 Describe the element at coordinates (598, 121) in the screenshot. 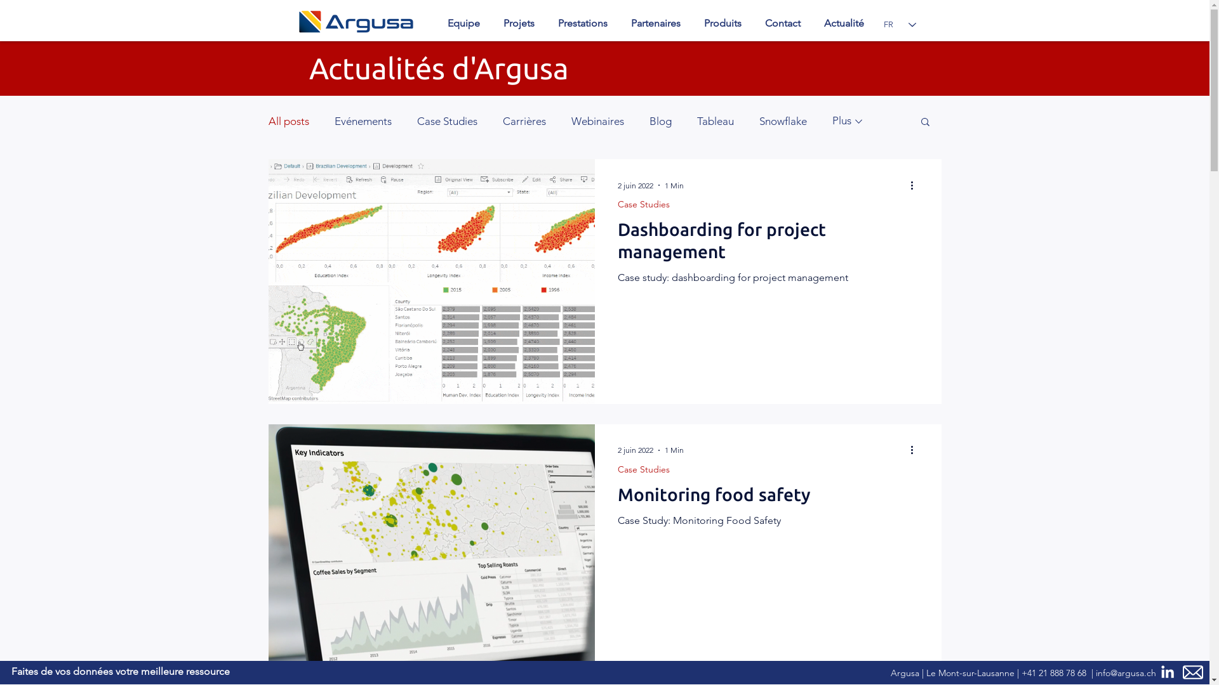

I see `Webinaires` at that location.